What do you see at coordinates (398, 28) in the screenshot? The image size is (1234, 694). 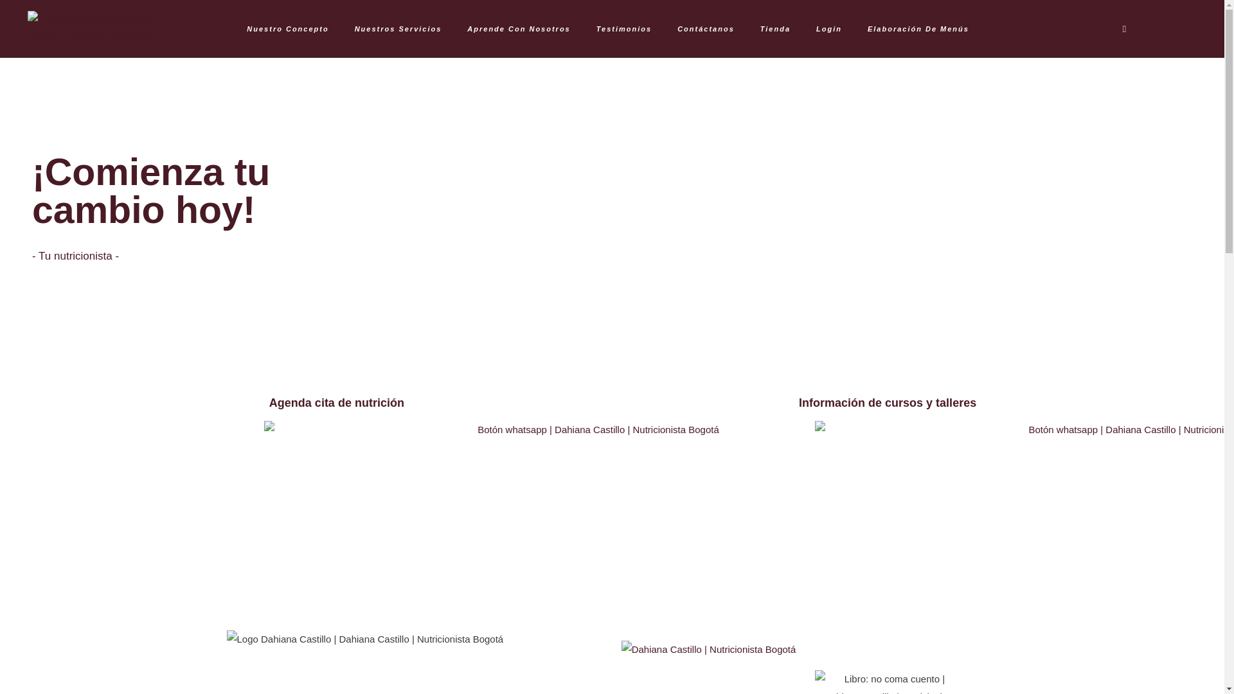 I see `Nuestros Servicios` at bounding box center [398, 28].